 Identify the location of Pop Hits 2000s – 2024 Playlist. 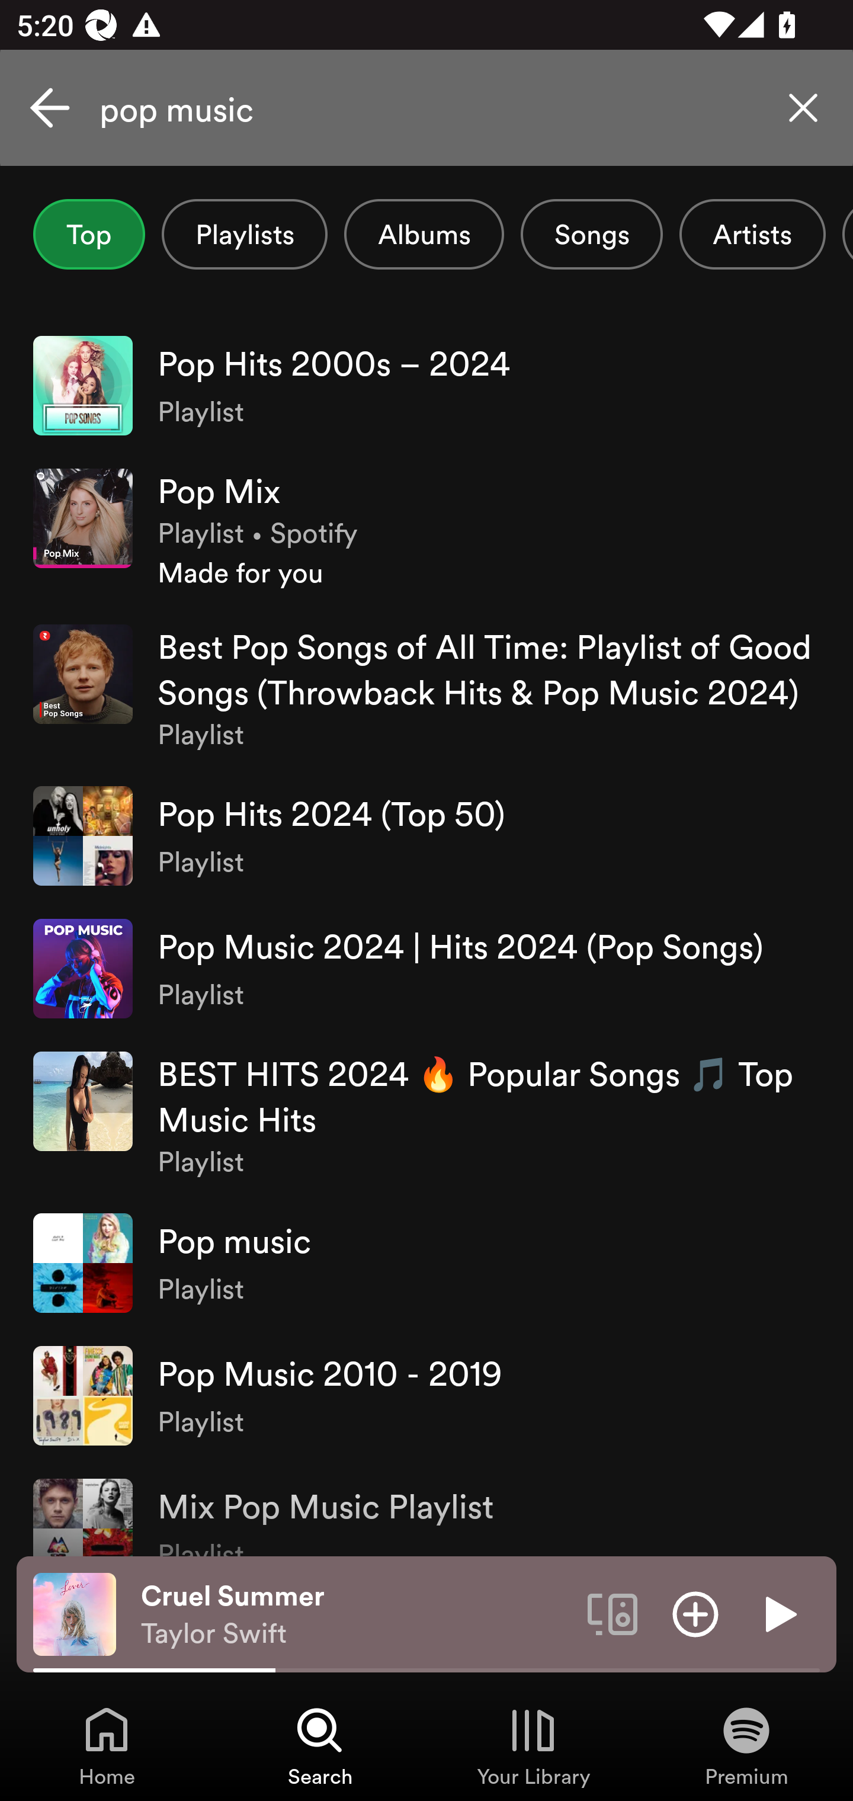
(426, 385).